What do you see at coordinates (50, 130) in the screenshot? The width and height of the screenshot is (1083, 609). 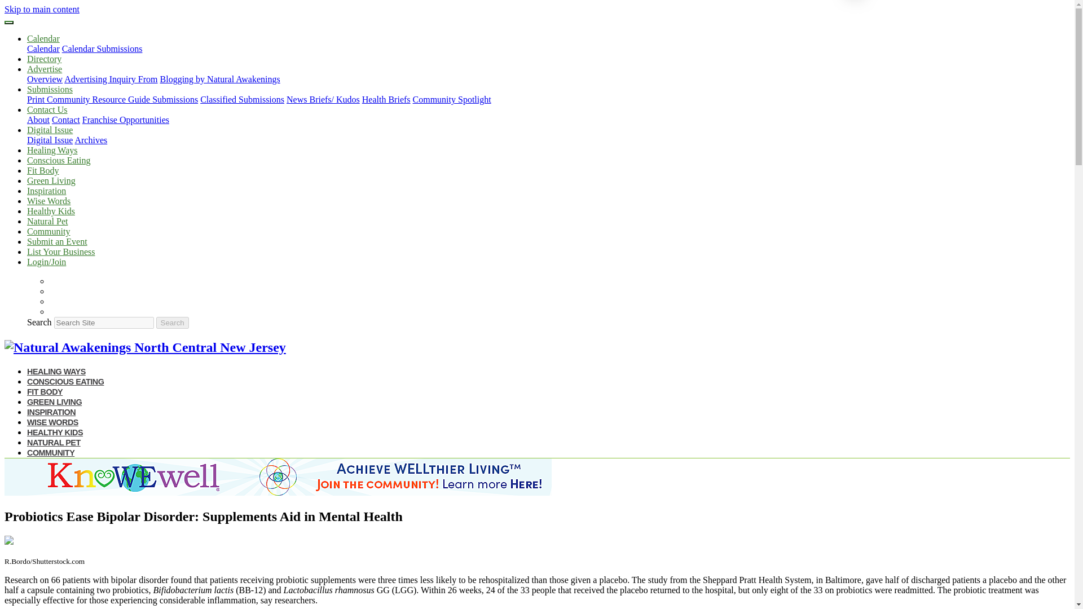 I see `Digital Issue` at bounding box center [50, 130].